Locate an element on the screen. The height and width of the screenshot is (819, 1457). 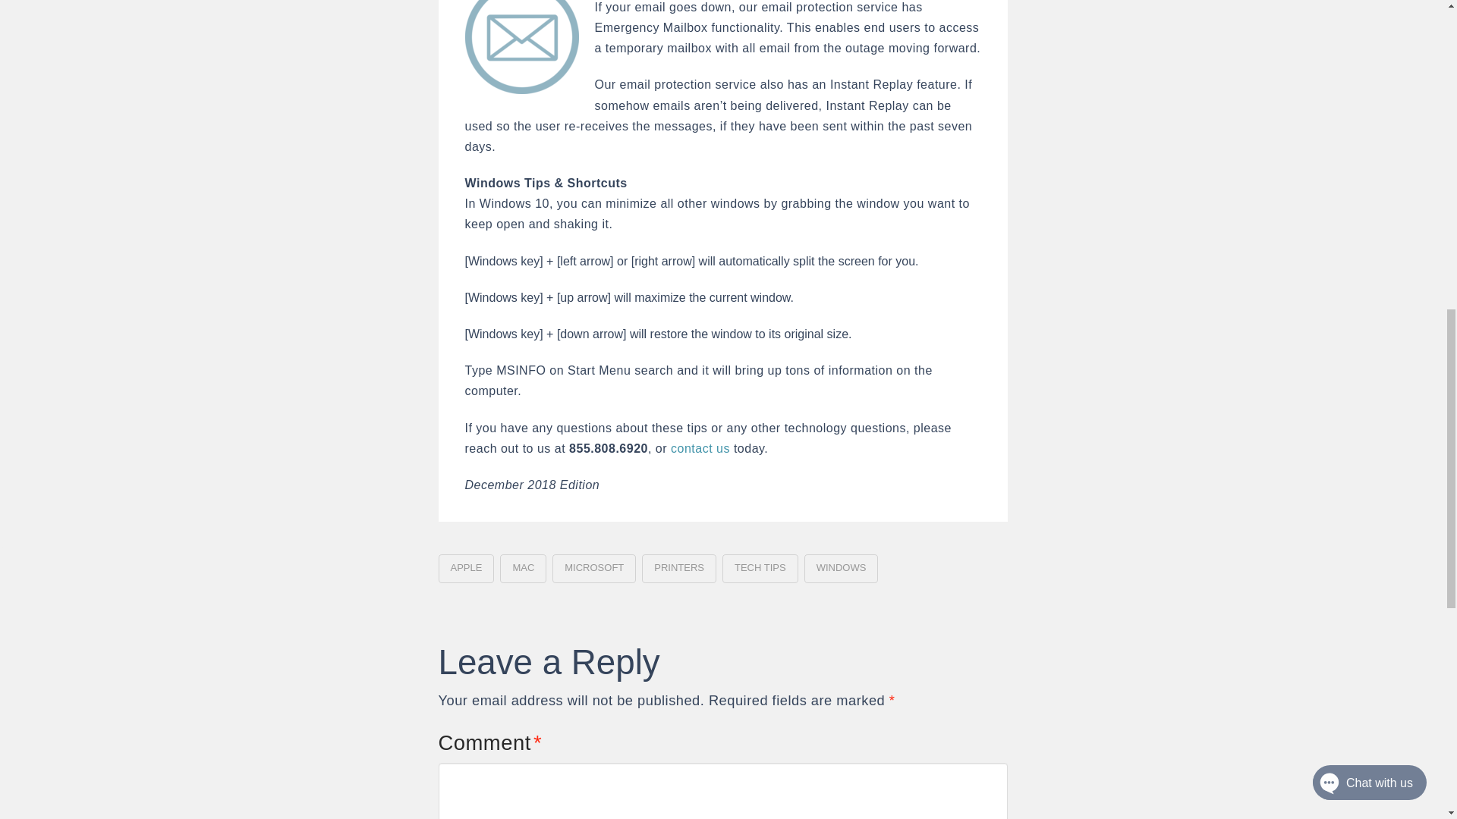
TECH TIPS is located at coordinates (760, 569).